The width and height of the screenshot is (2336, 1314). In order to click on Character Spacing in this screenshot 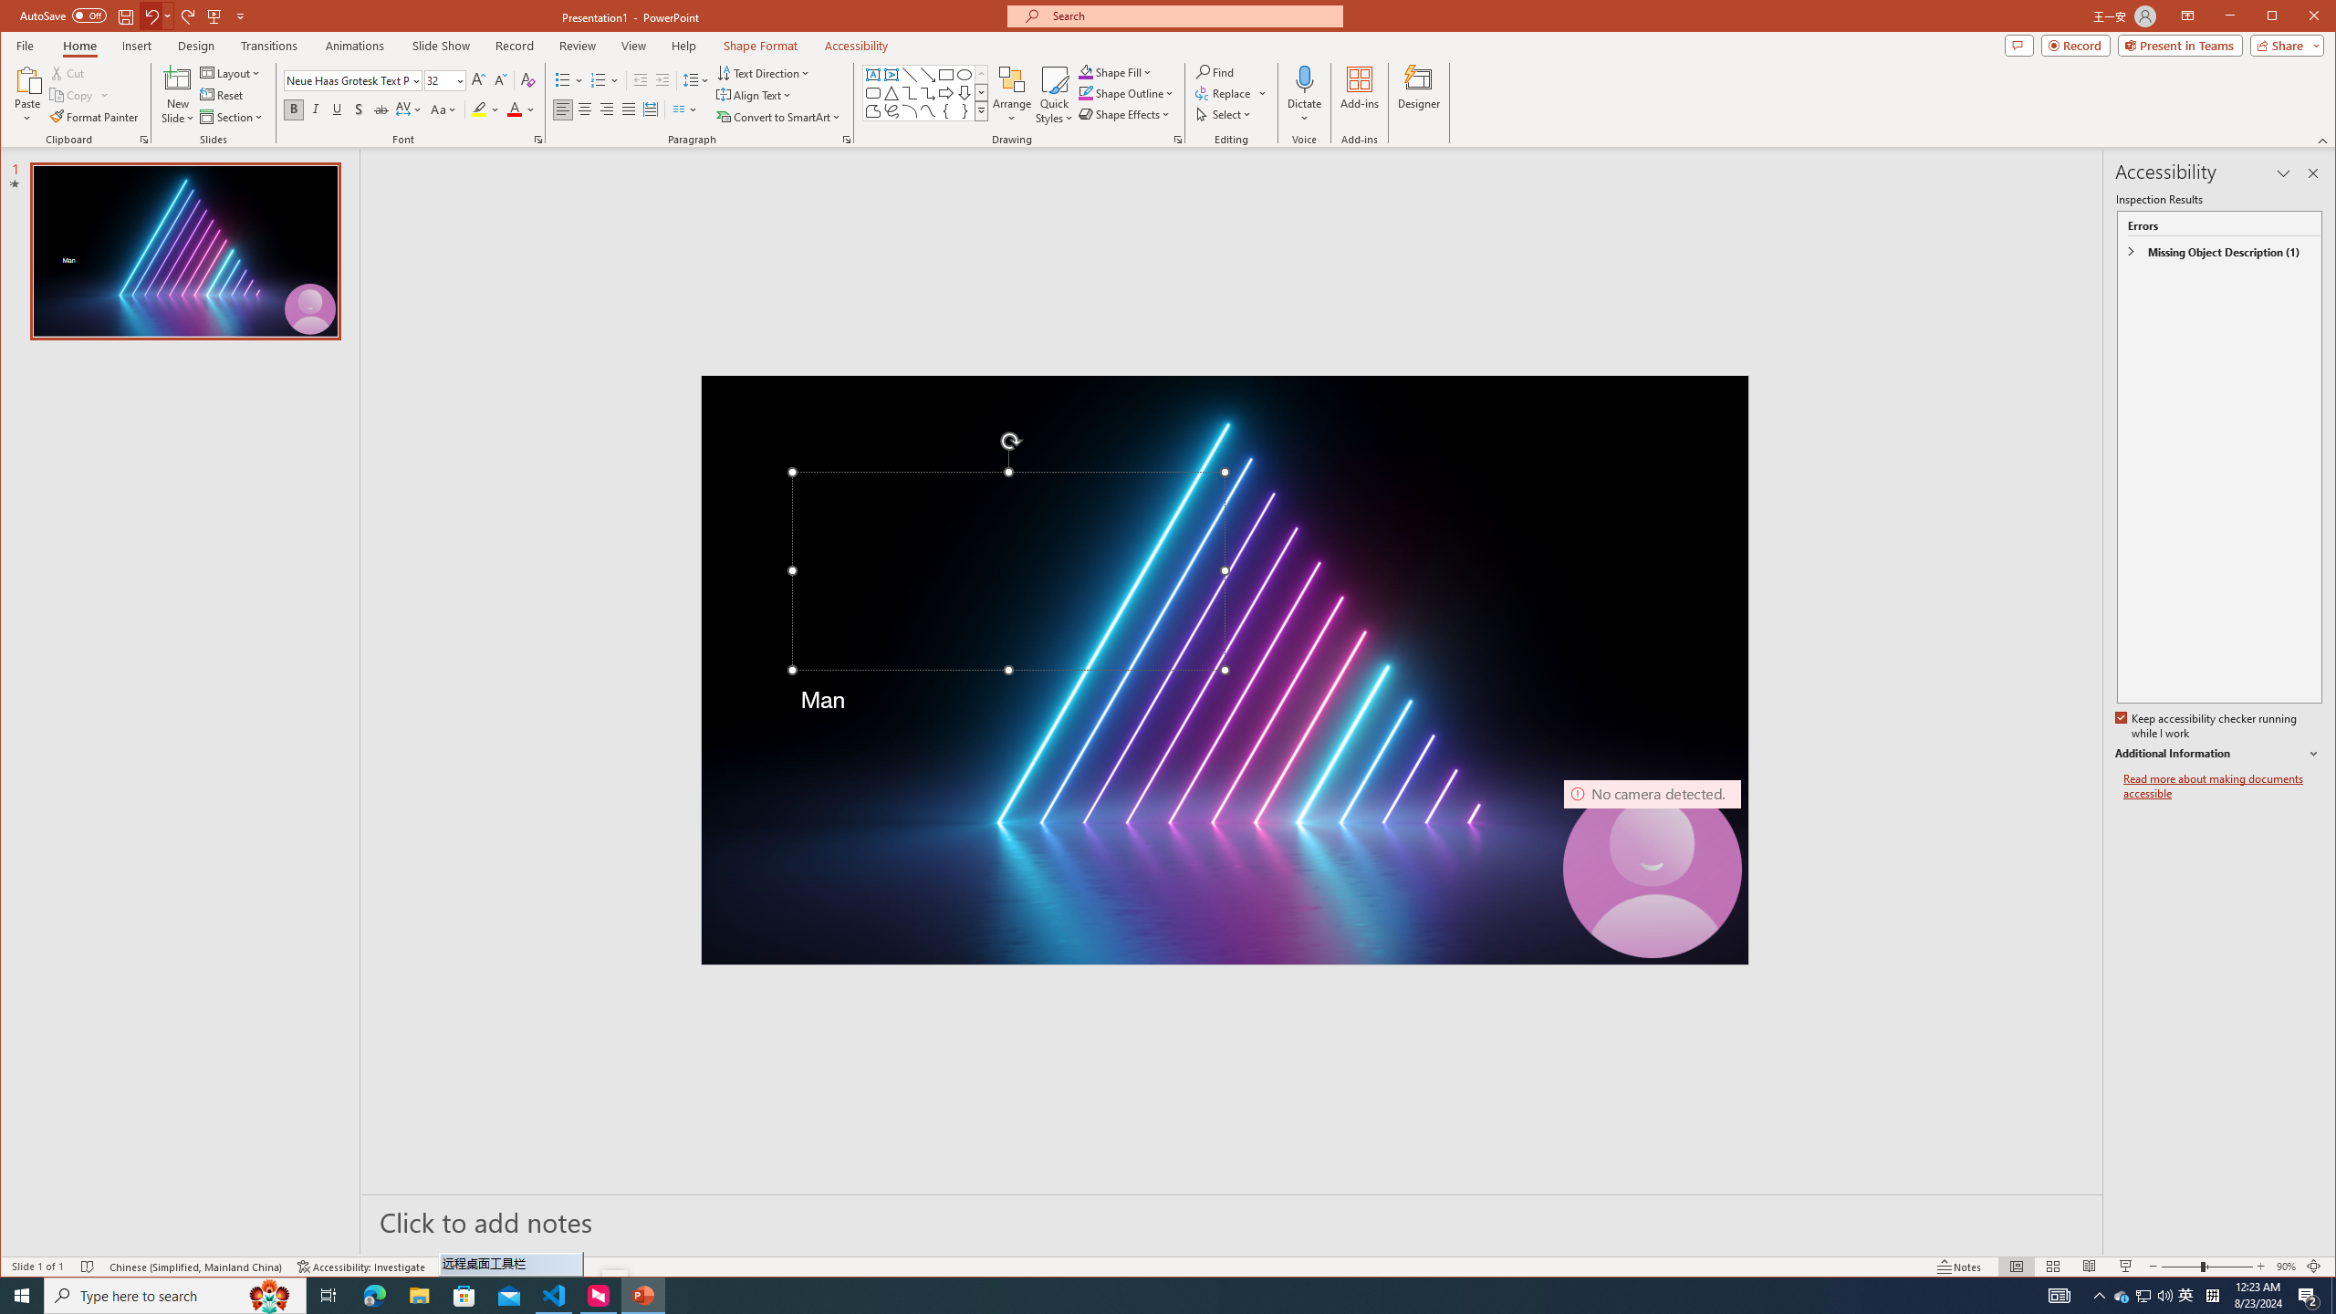, I will do `click(409, 109)`.